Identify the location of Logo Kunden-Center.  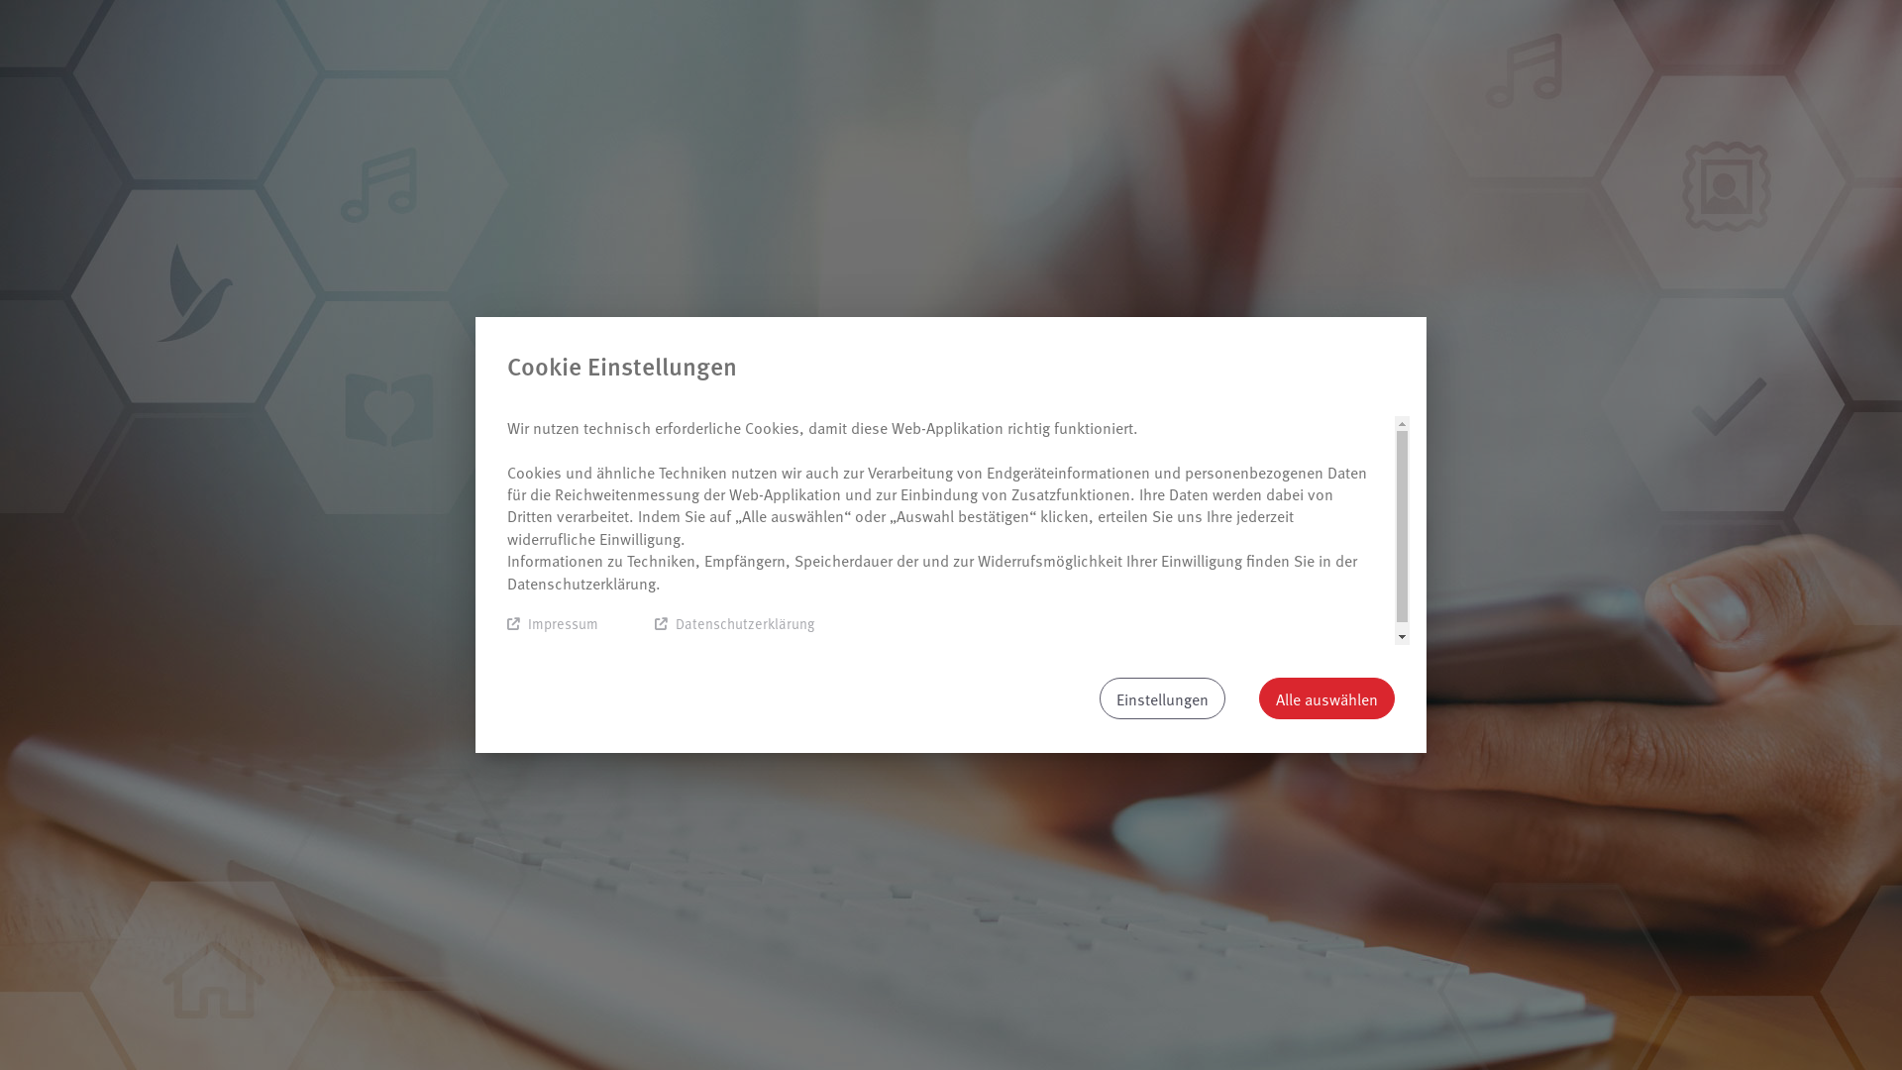
(951, 396).